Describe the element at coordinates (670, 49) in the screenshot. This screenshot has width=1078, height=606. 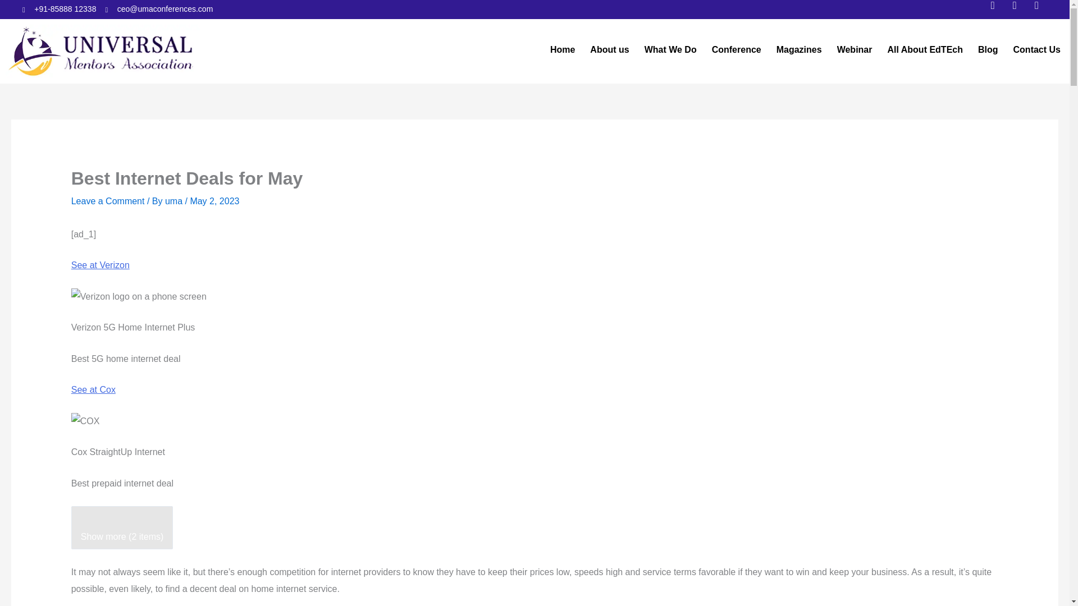
I see `What We Do` at that location.